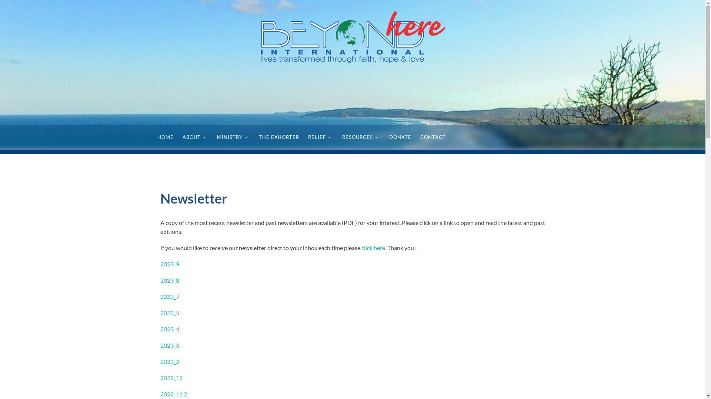  Describe the element at coordinates (400, 137) in the screenshot. I see `DONATE` at that location.